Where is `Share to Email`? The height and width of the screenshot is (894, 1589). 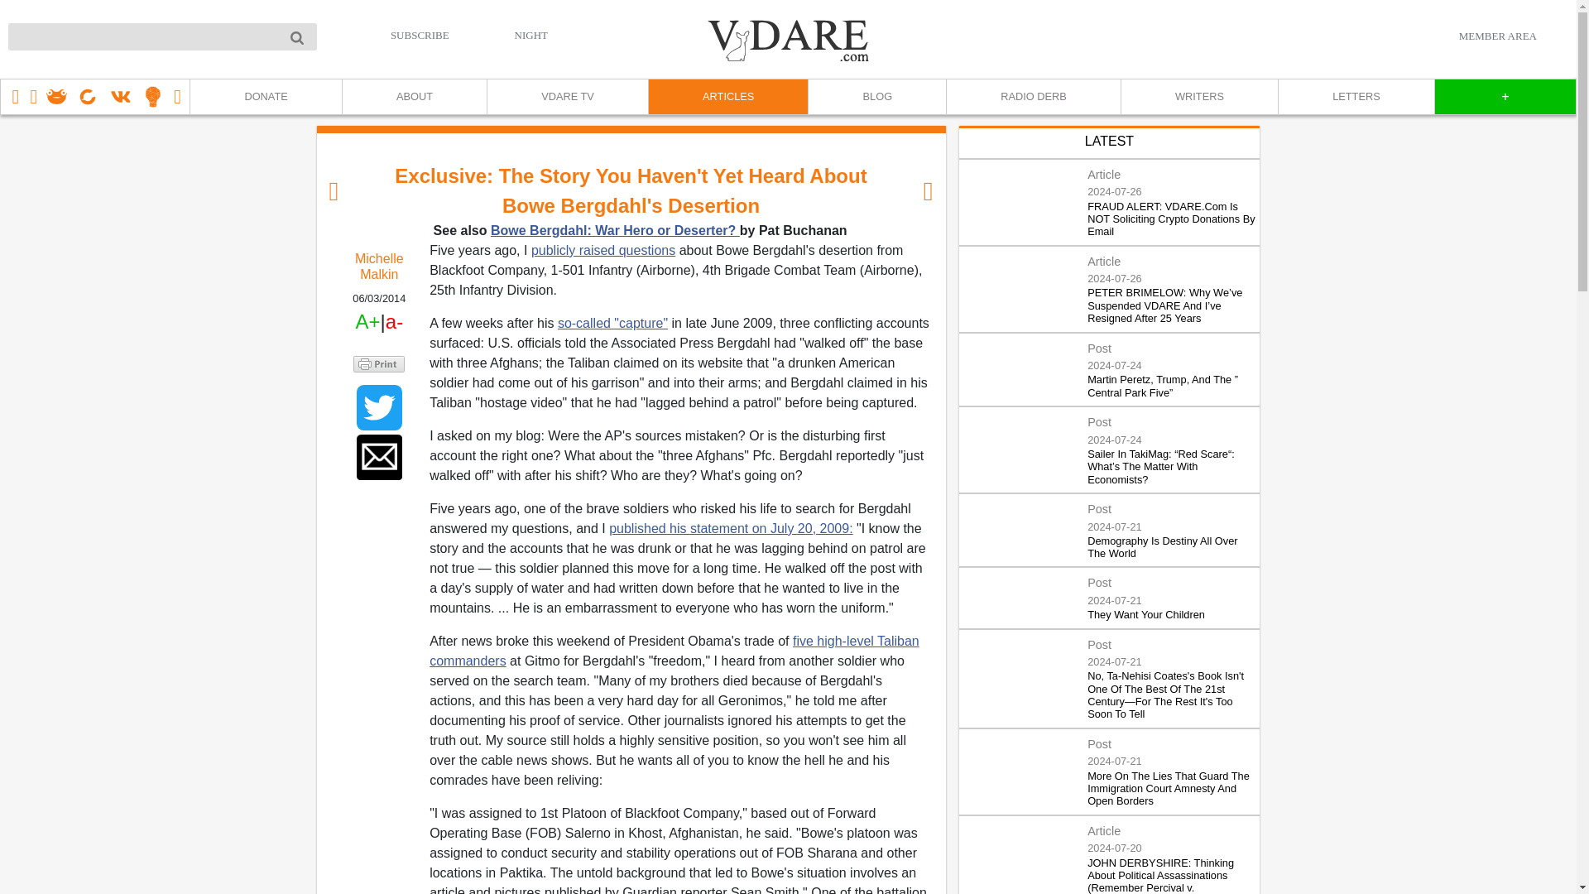
Share to Email is located at coordinates (379, 457).